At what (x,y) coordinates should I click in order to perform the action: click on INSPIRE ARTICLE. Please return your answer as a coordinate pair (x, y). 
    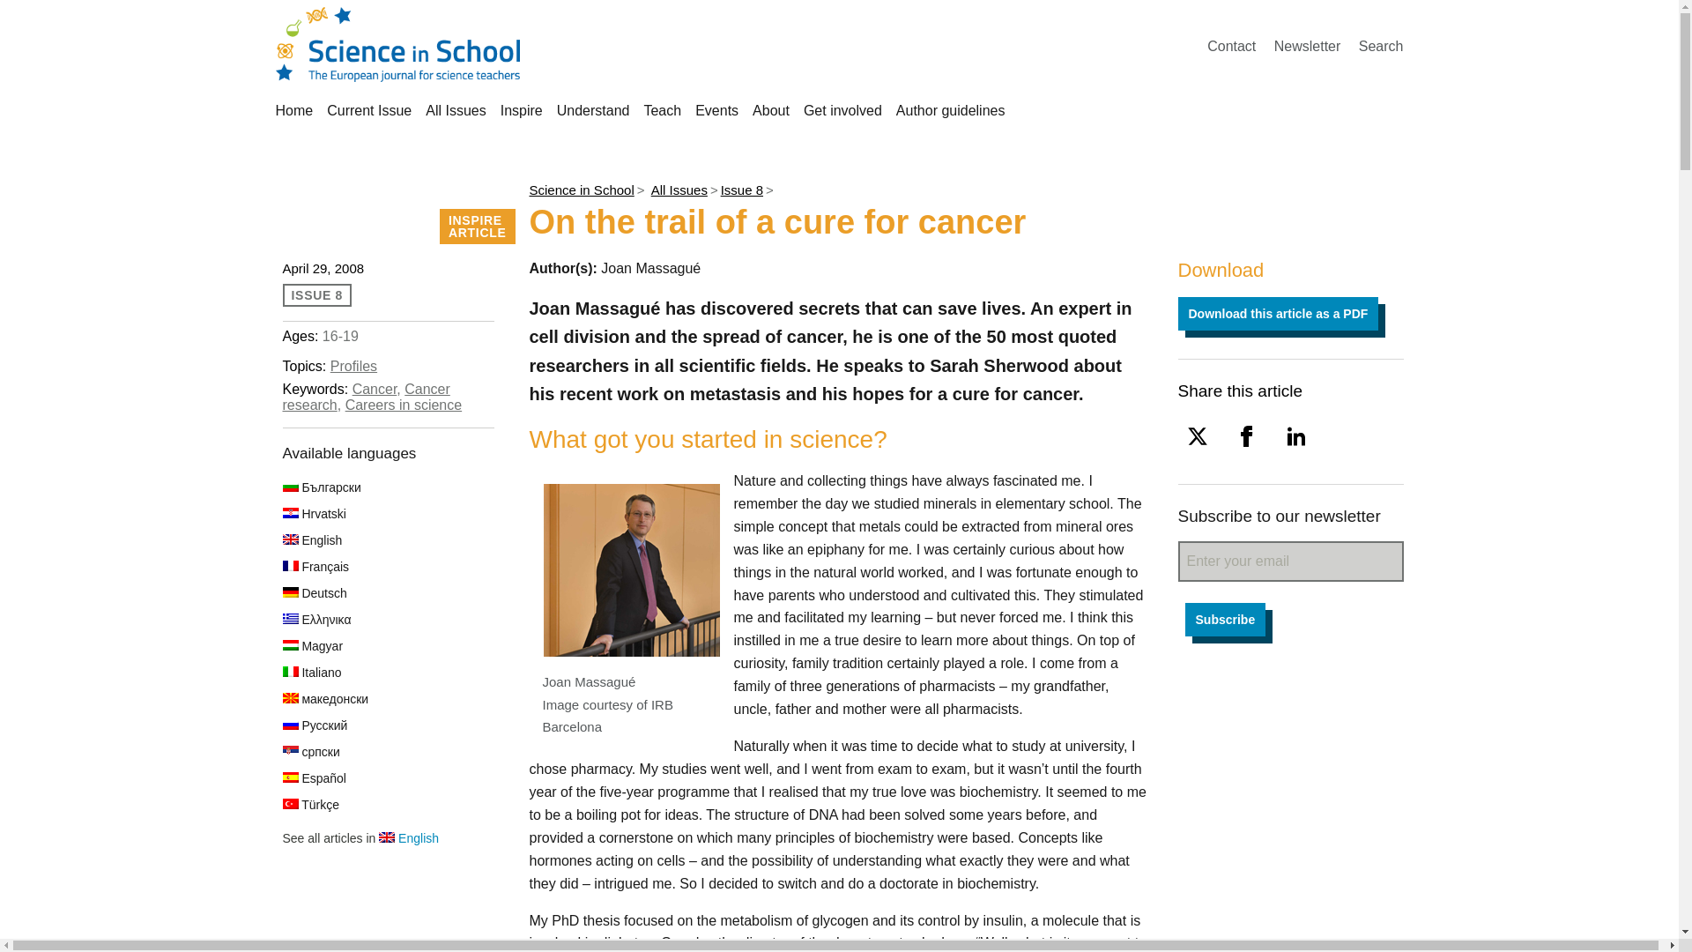
    Looking at the image, I should click on (478, 226).